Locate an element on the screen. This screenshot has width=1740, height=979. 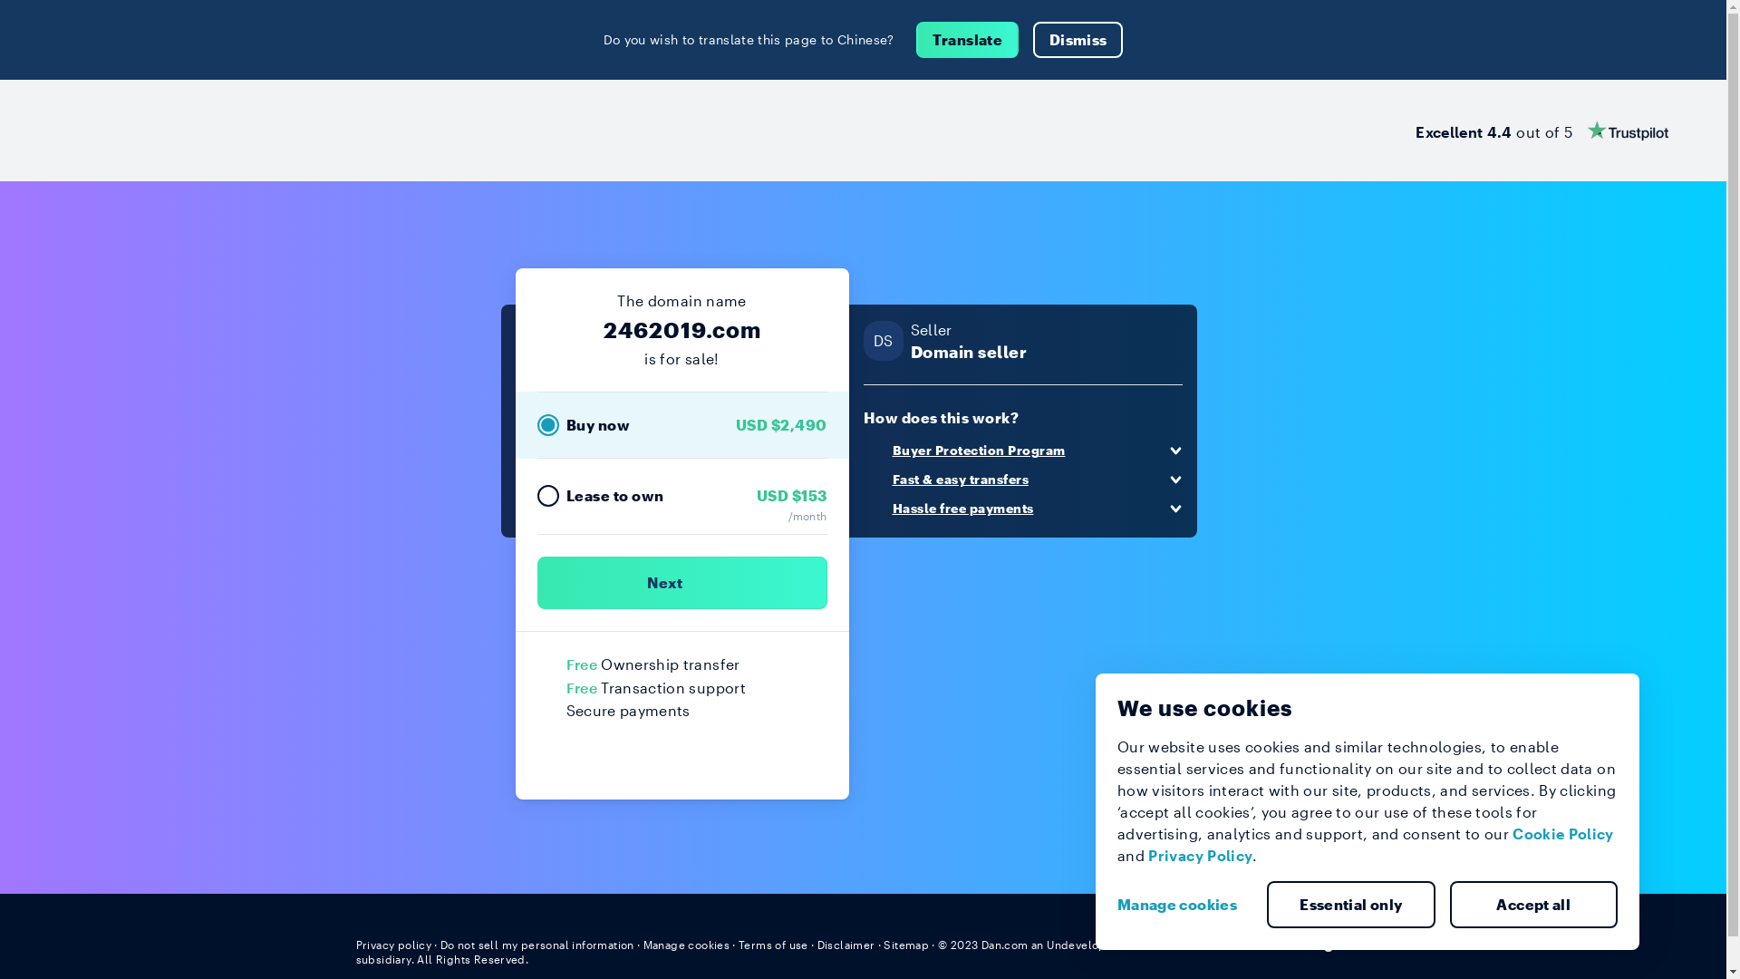
Do not sell my personal information is located at coordinates (537, 945).